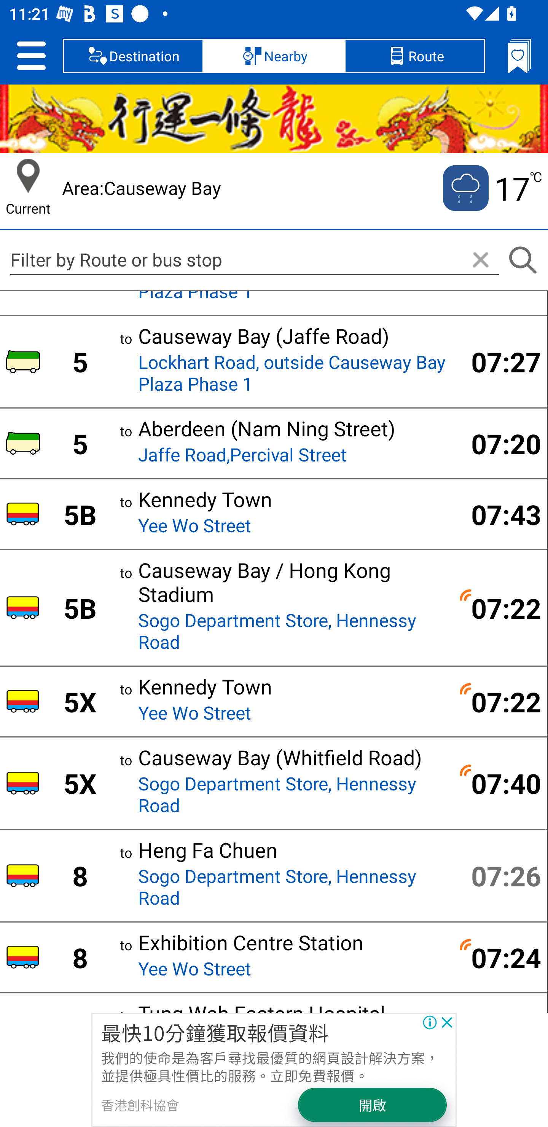  What do you see at coordinates (498, 782) in the screenshot?
I see `07:40` at bounding box center [498, 782].